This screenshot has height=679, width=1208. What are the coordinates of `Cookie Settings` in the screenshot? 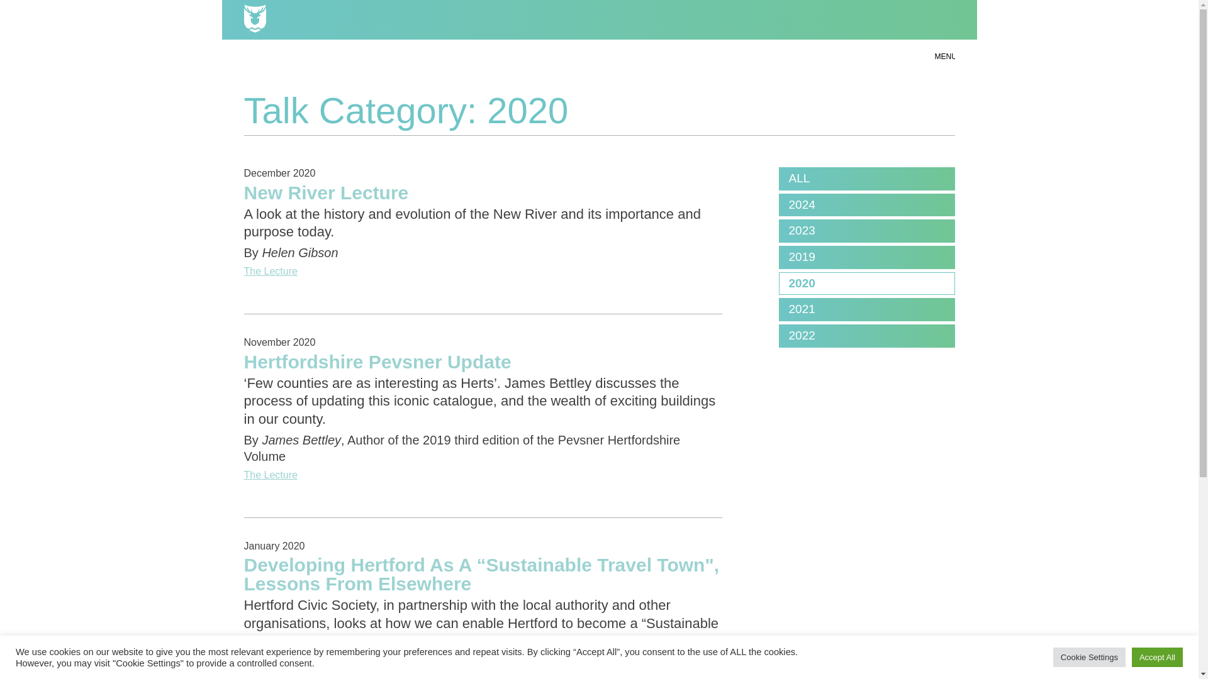 It's located at (1090, 657).